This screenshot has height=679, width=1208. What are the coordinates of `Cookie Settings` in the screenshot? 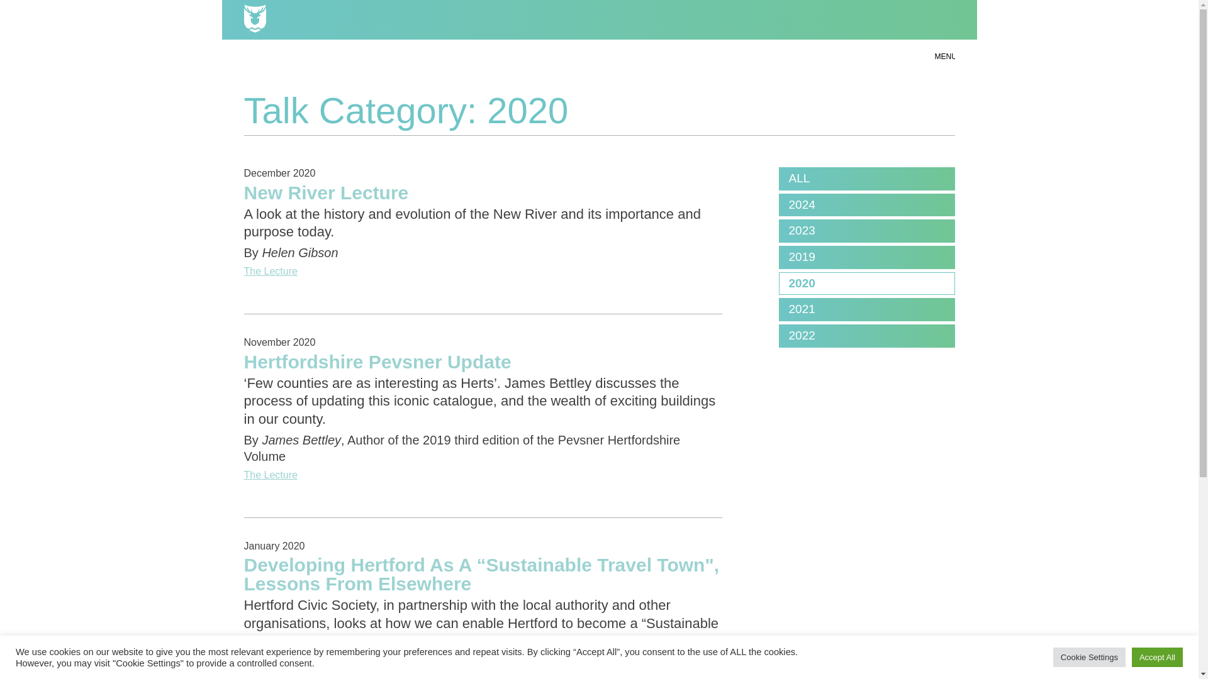 It's located at (1090, 657).